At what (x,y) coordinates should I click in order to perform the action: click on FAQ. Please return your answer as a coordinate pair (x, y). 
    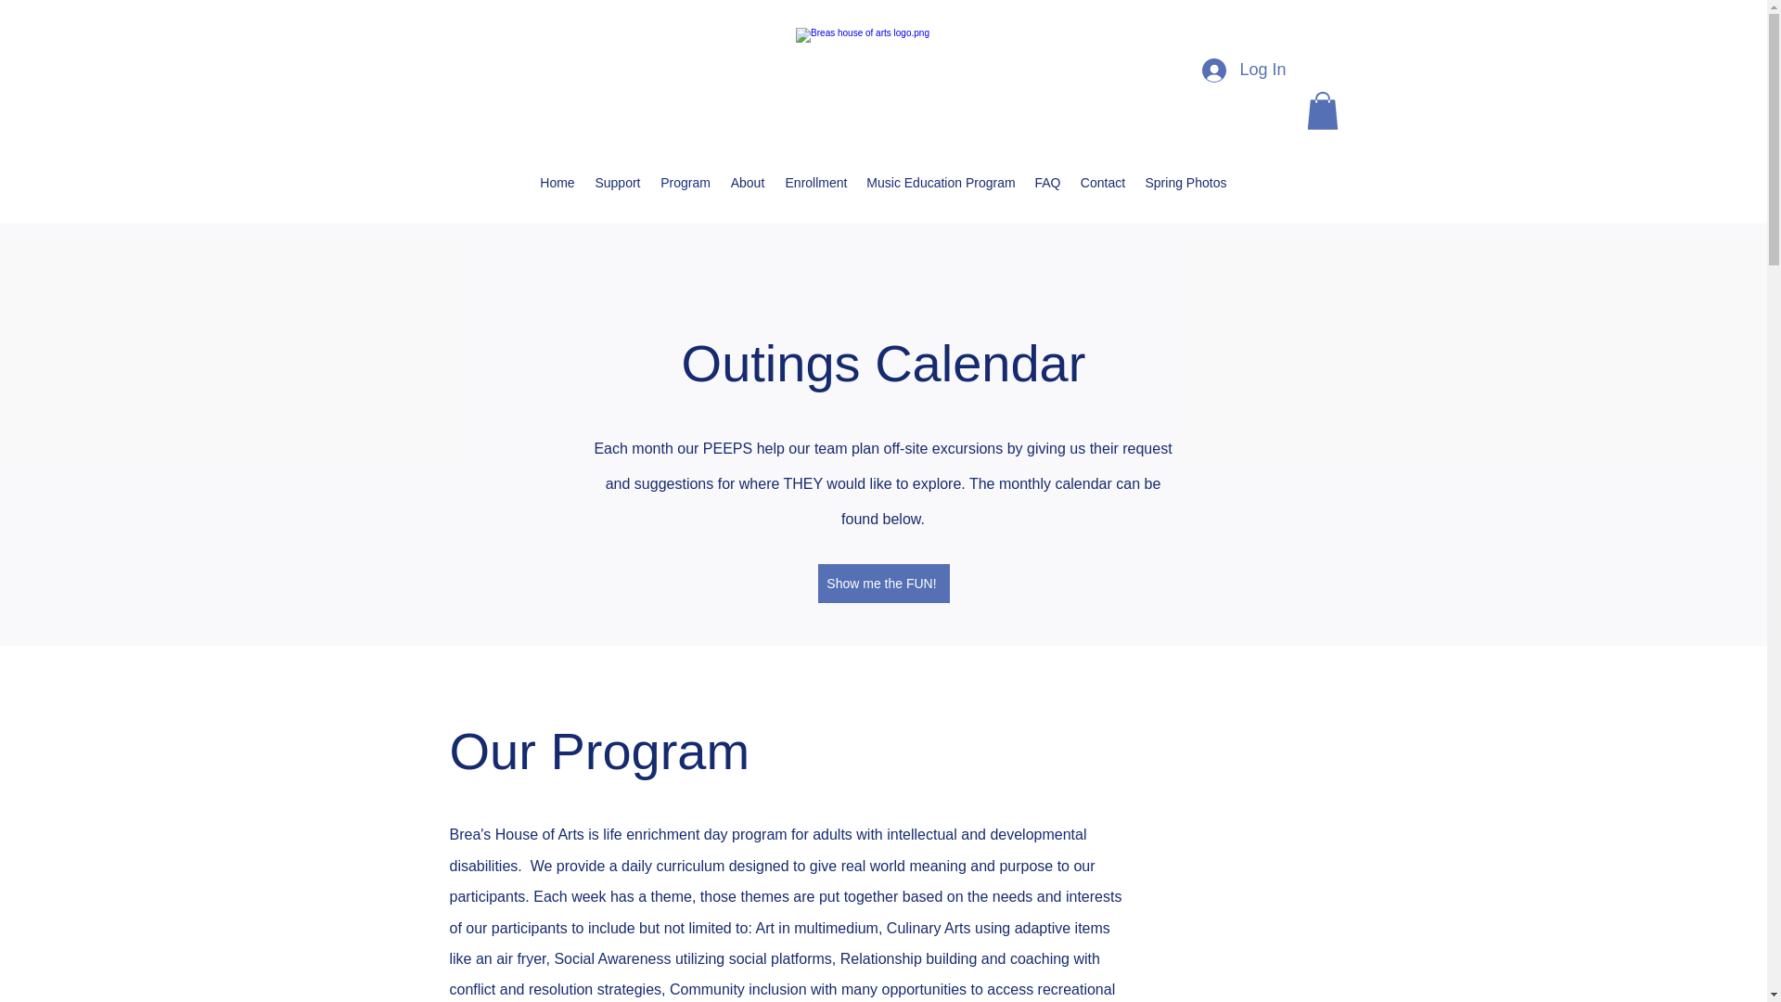
    Looking at the image, I should click on (1047, 182).